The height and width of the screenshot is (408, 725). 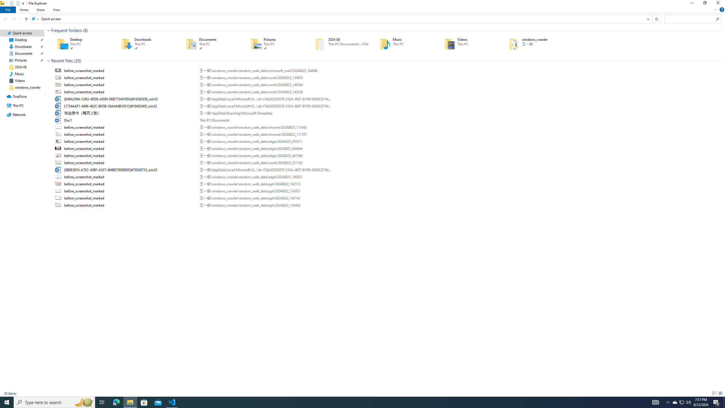 I want to click on Restore, so click(x=705, y=4).